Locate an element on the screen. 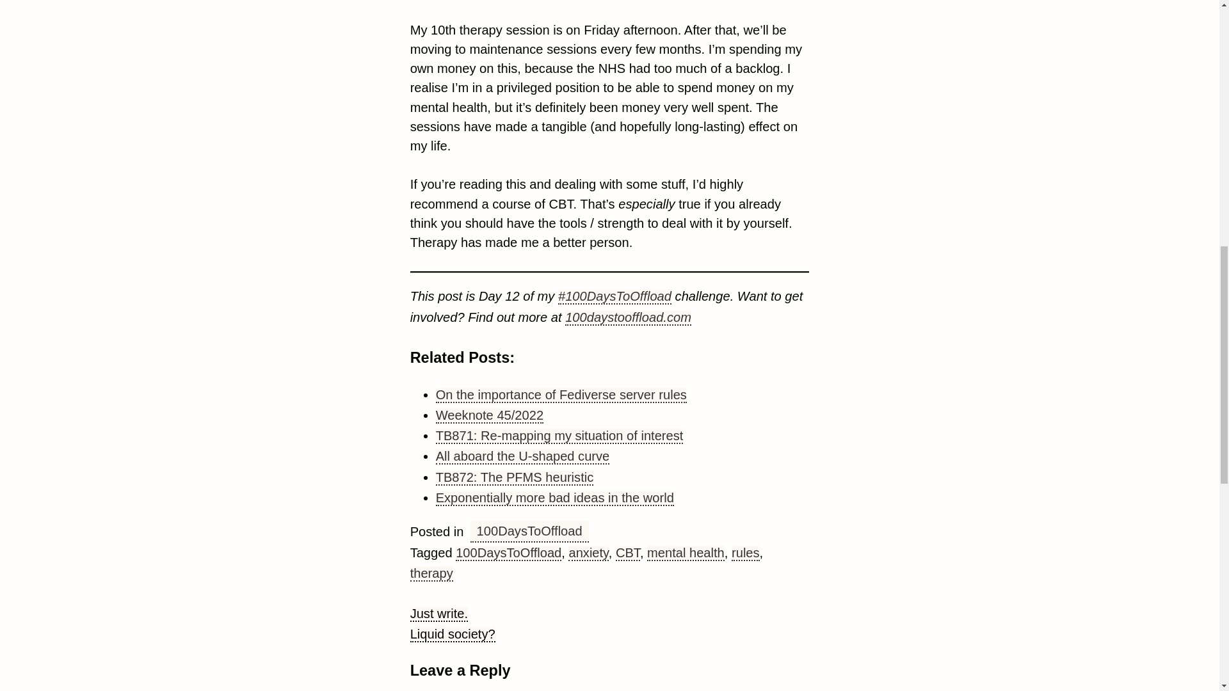  Liquid society? is located at coordinates (453, 635).